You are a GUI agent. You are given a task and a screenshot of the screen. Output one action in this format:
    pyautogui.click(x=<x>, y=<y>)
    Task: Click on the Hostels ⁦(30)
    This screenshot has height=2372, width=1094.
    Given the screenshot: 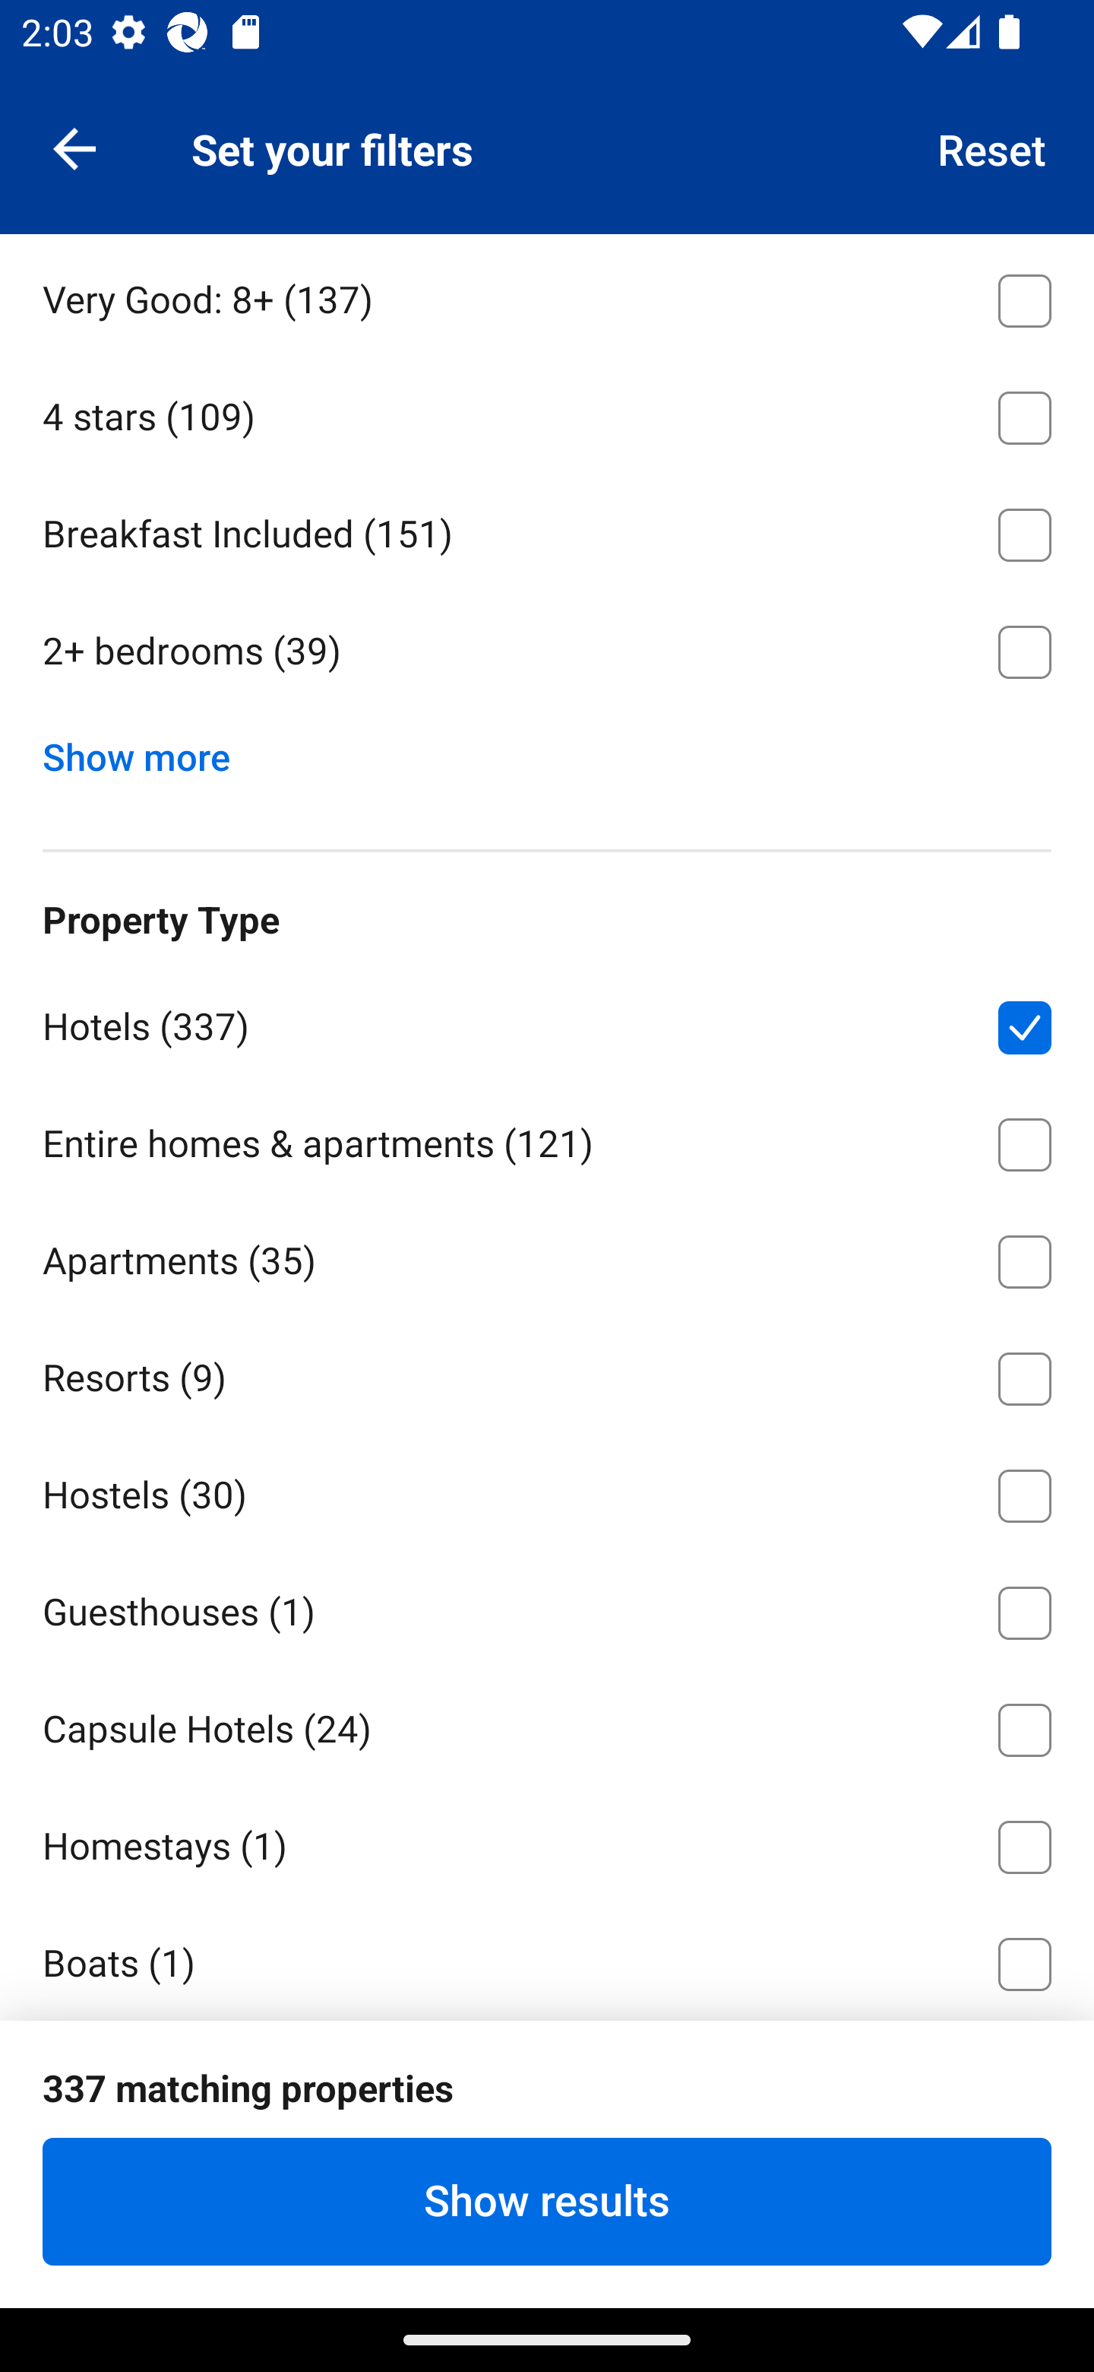 What is the action you would take?
    pyautogui.click(x=547, y=1490)
    